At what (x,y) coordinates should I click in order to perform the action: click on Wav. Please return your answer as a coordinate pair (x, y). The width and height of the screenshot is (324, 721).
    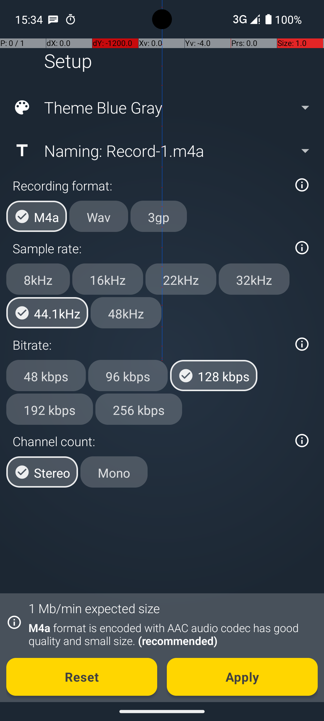
    Looking at the image, I should click on (99, 216).